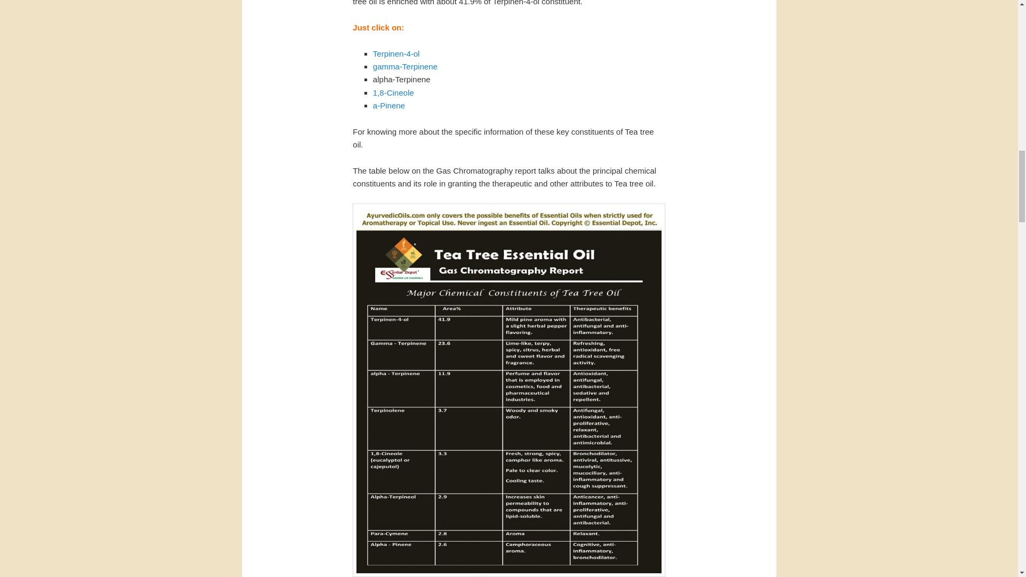  I want to click on Terpinen-4-ol, so click(397, 53).